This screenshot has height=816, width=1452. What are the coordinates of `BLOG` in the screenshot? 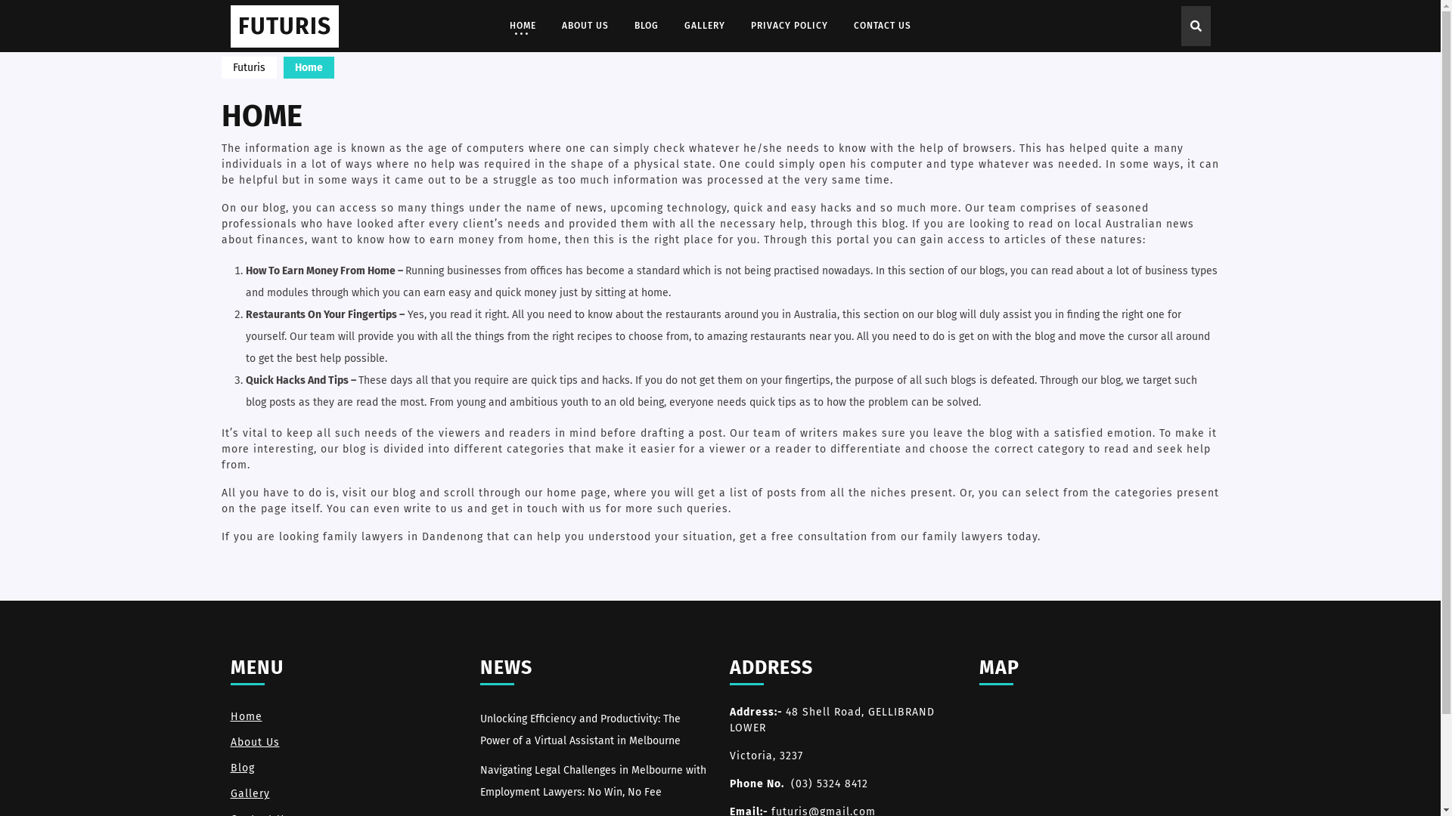 It's located at (647, 26).